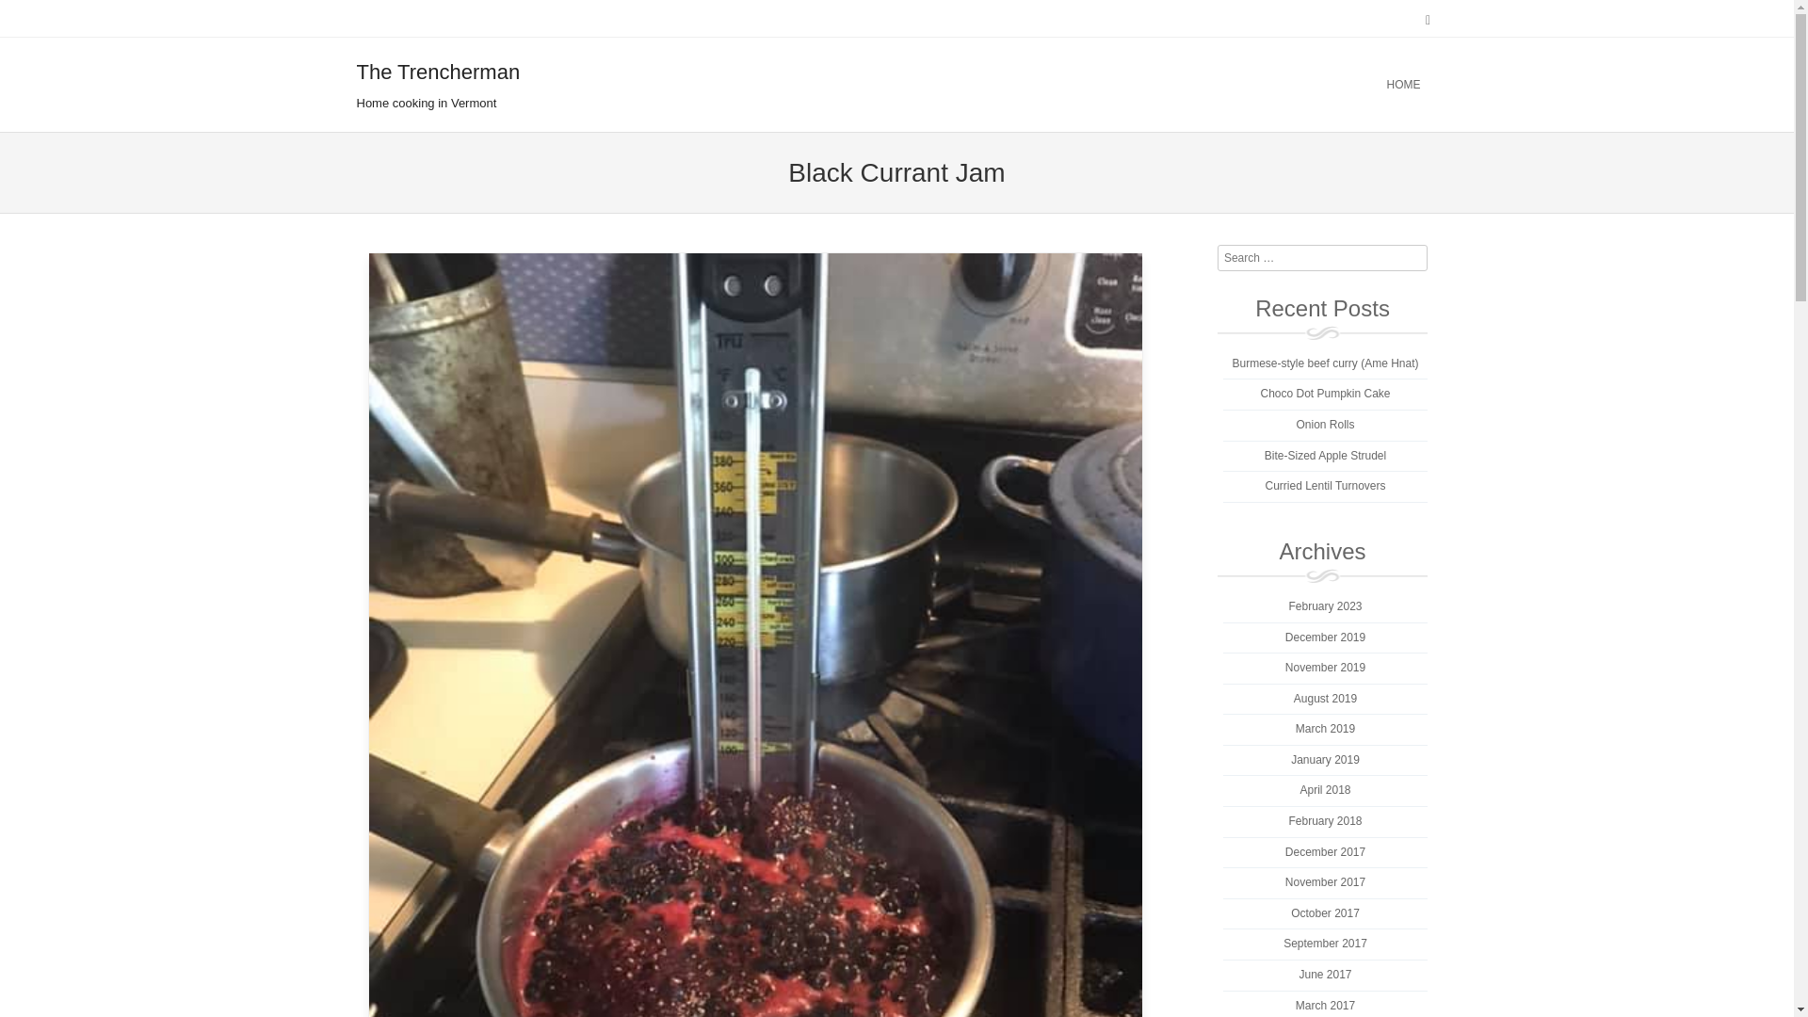  Describe the element at coordinates (1325, 424) in the screenshot. I see `Onion Rolls` at that location.